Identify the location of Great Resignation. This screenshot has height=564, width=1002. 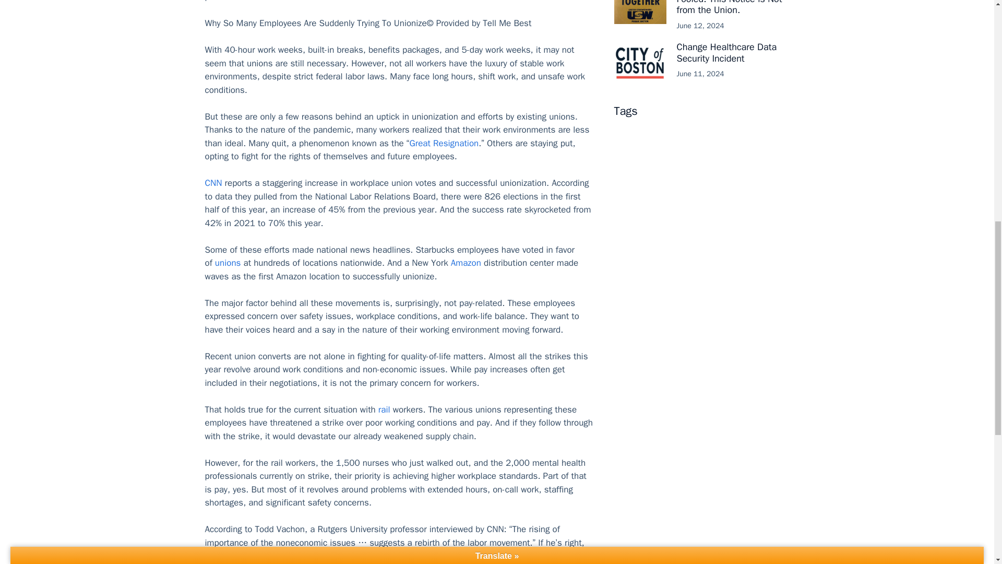
(444, 143).